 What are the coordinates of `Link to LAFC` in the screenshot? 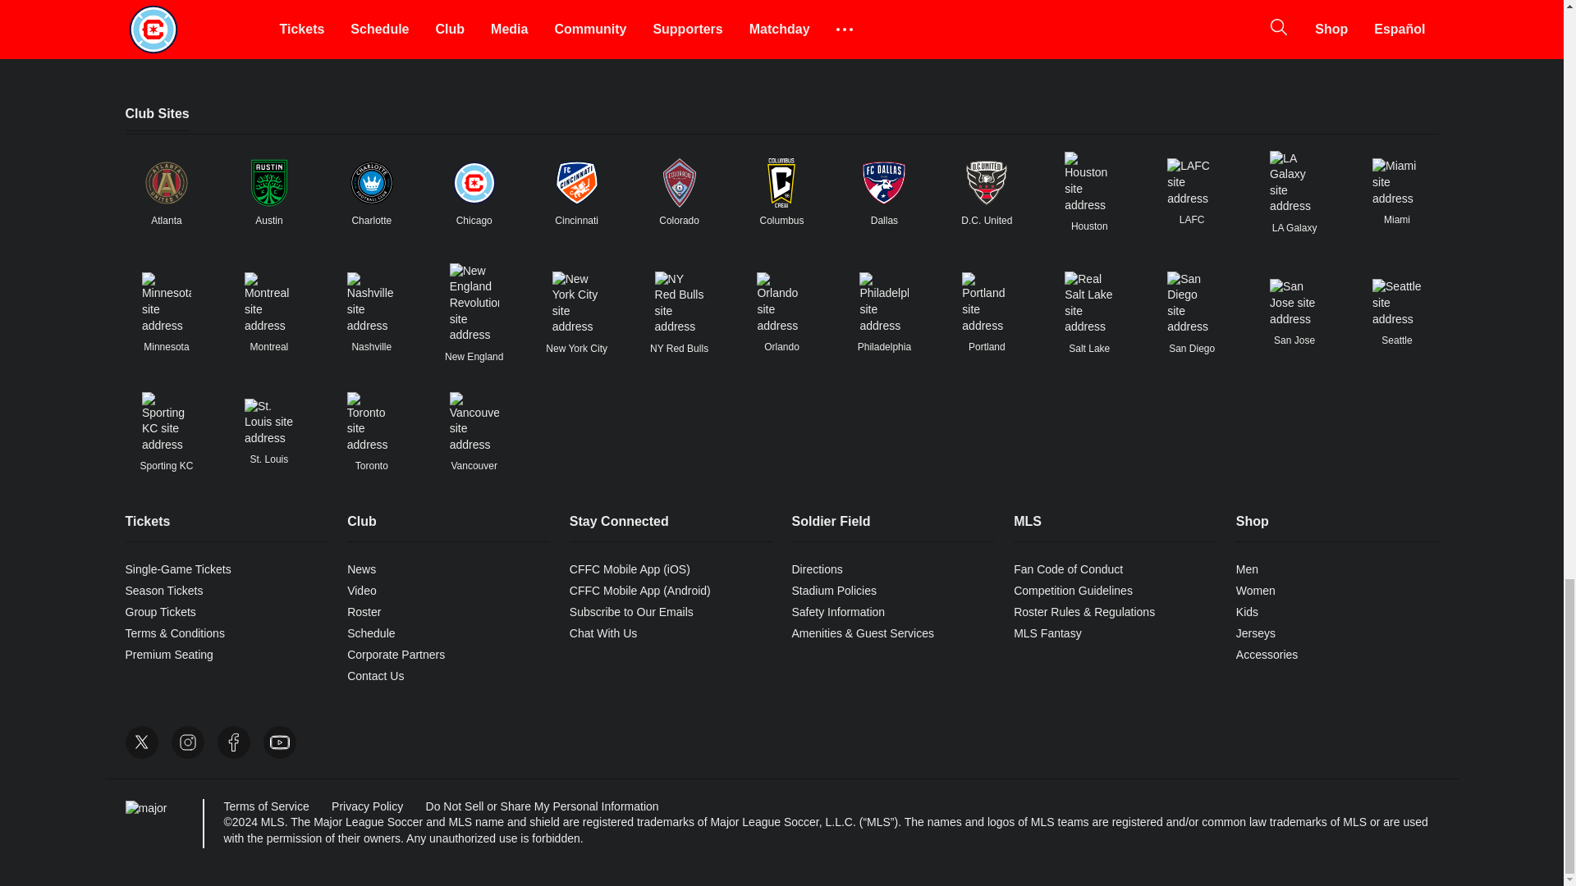 It's located at (1192, 182).